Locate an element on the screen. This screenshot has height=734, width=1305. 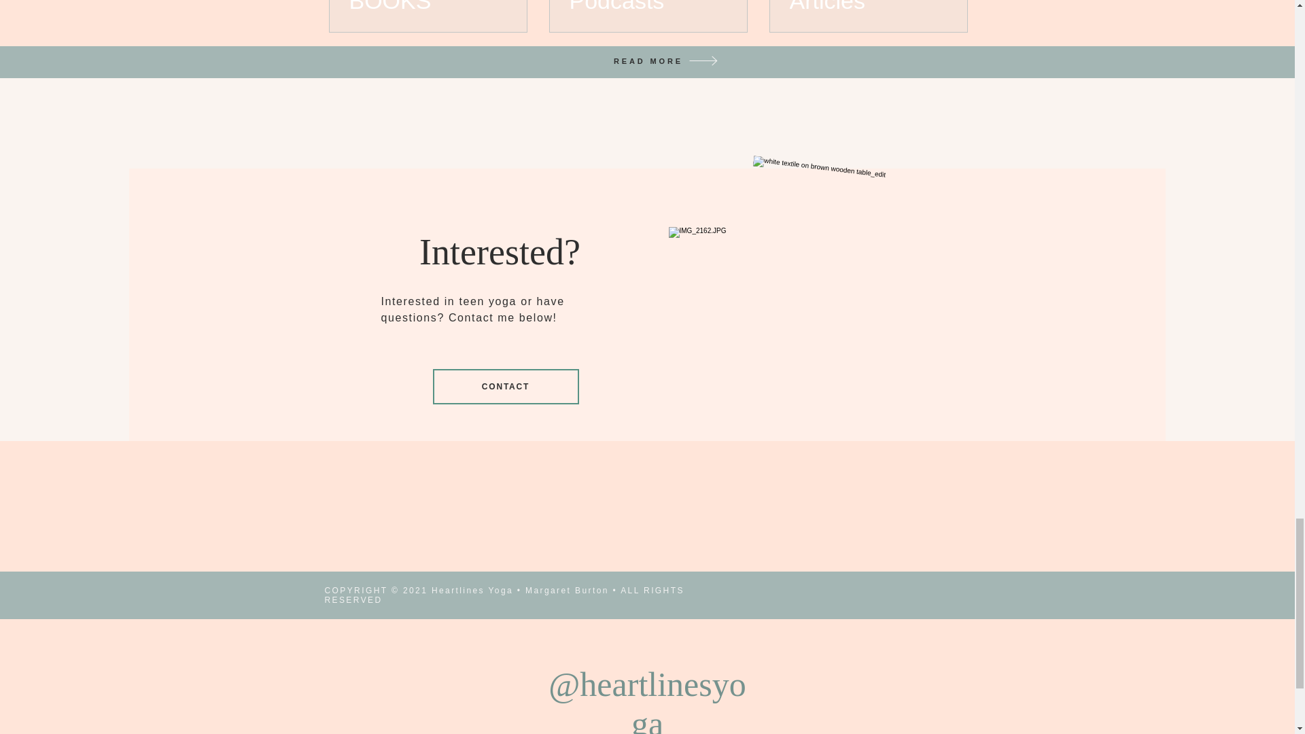
Margaret Burton is located at coordinates (567, 590).